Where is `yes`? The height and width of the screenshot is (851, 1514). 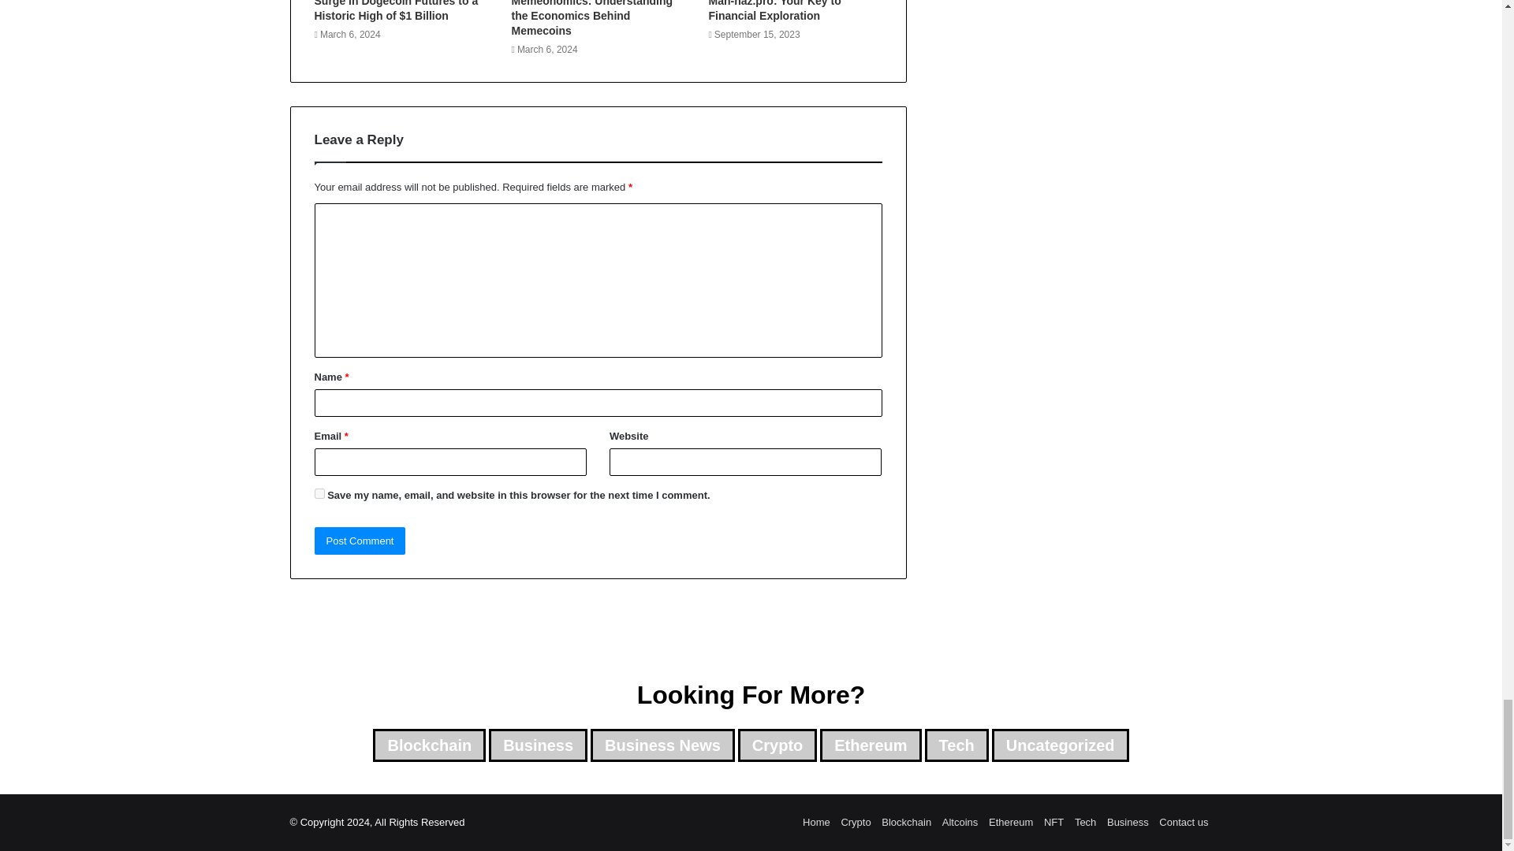
yes is located at coordinates (319, 493).